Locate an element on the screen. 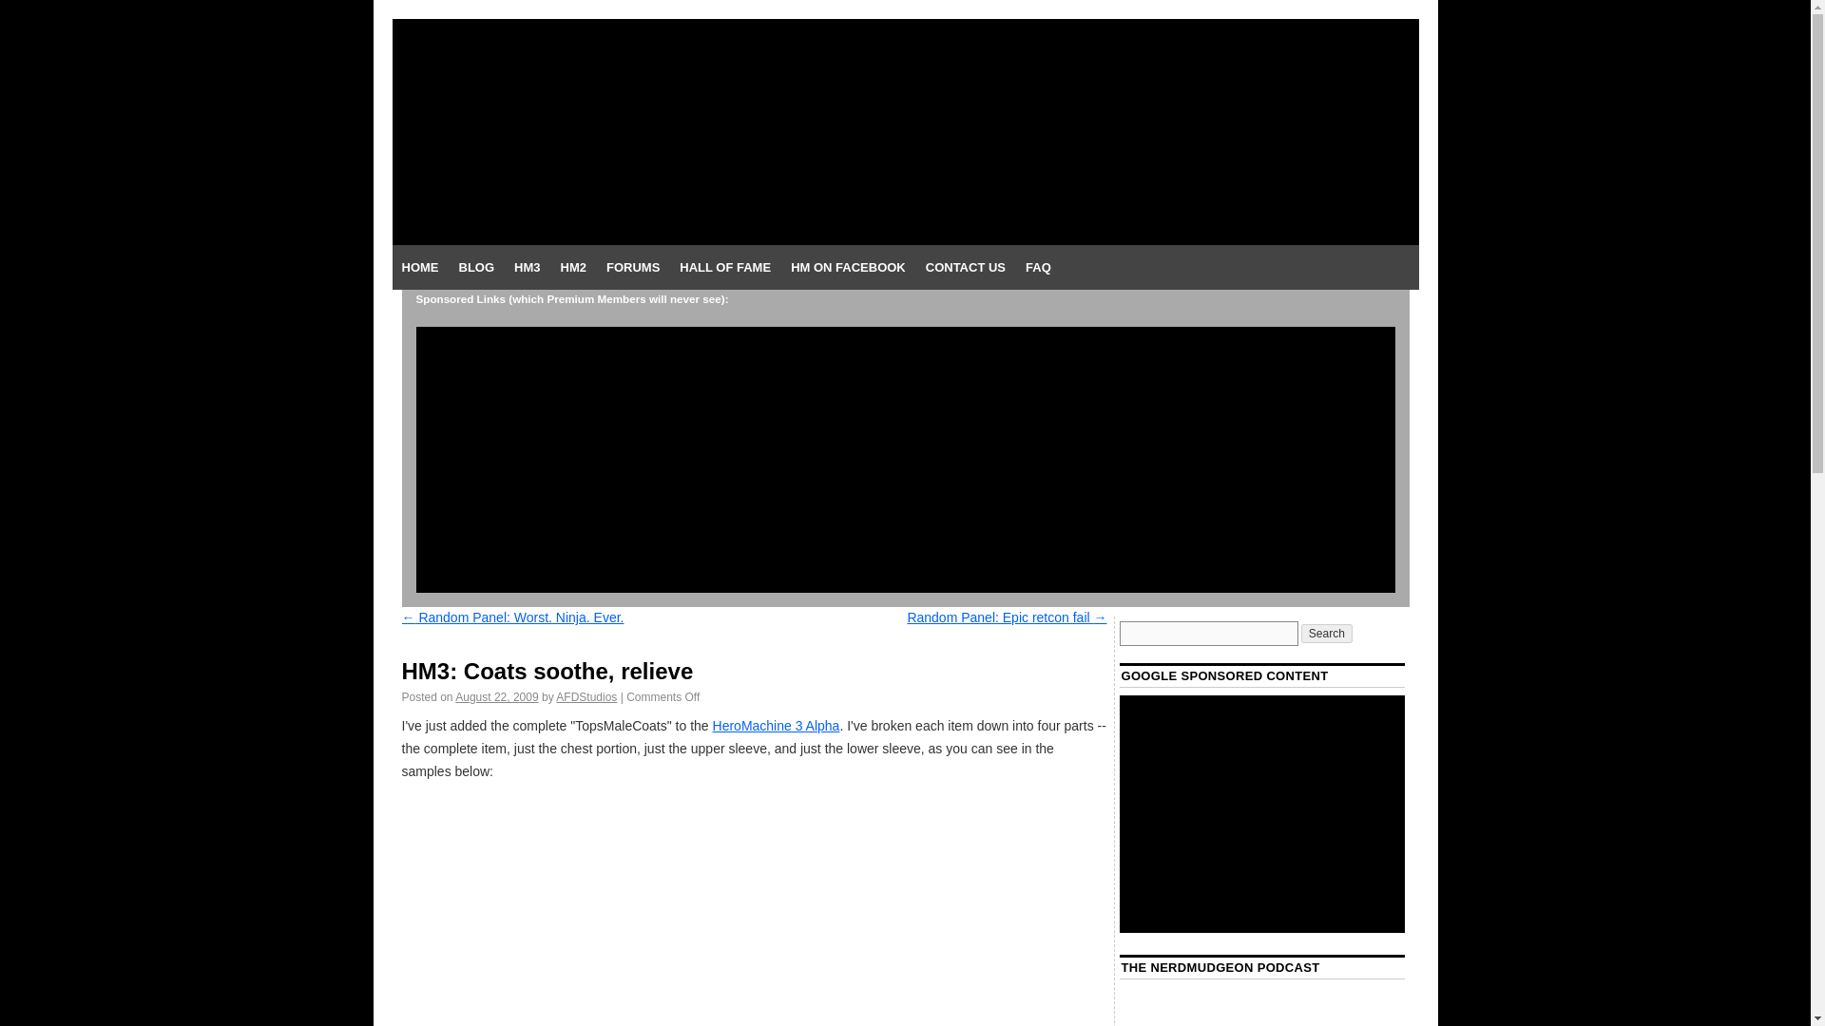 This screenshot has width=1825, height=1026. HM3 is located at coordinates (527, 268).